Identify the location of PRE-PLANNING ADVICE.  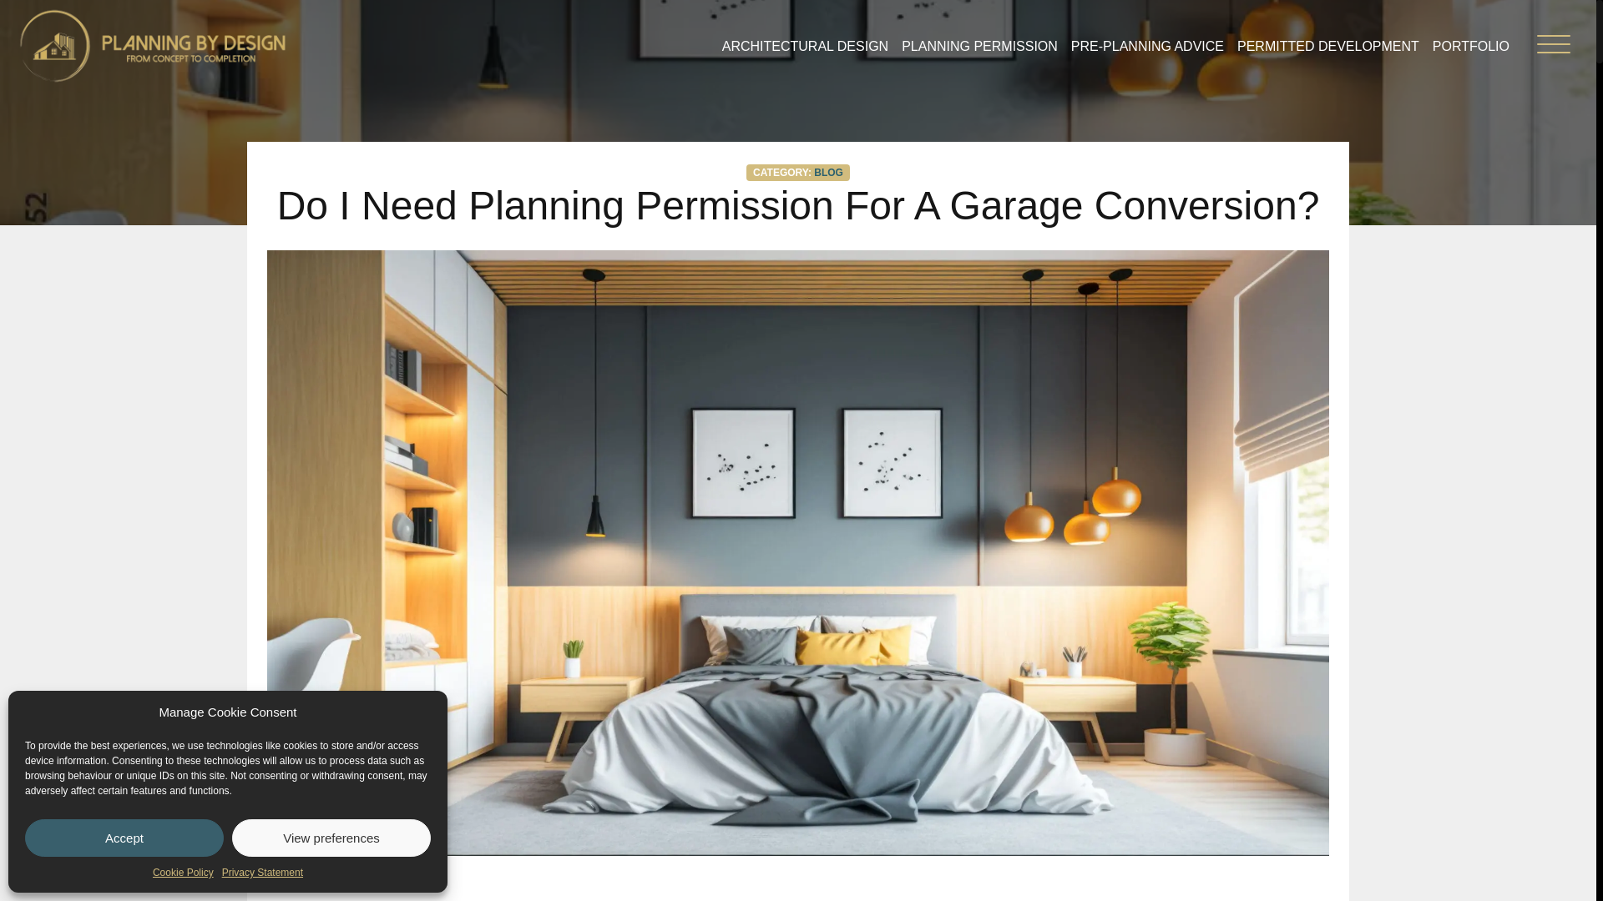
(1147, 45).